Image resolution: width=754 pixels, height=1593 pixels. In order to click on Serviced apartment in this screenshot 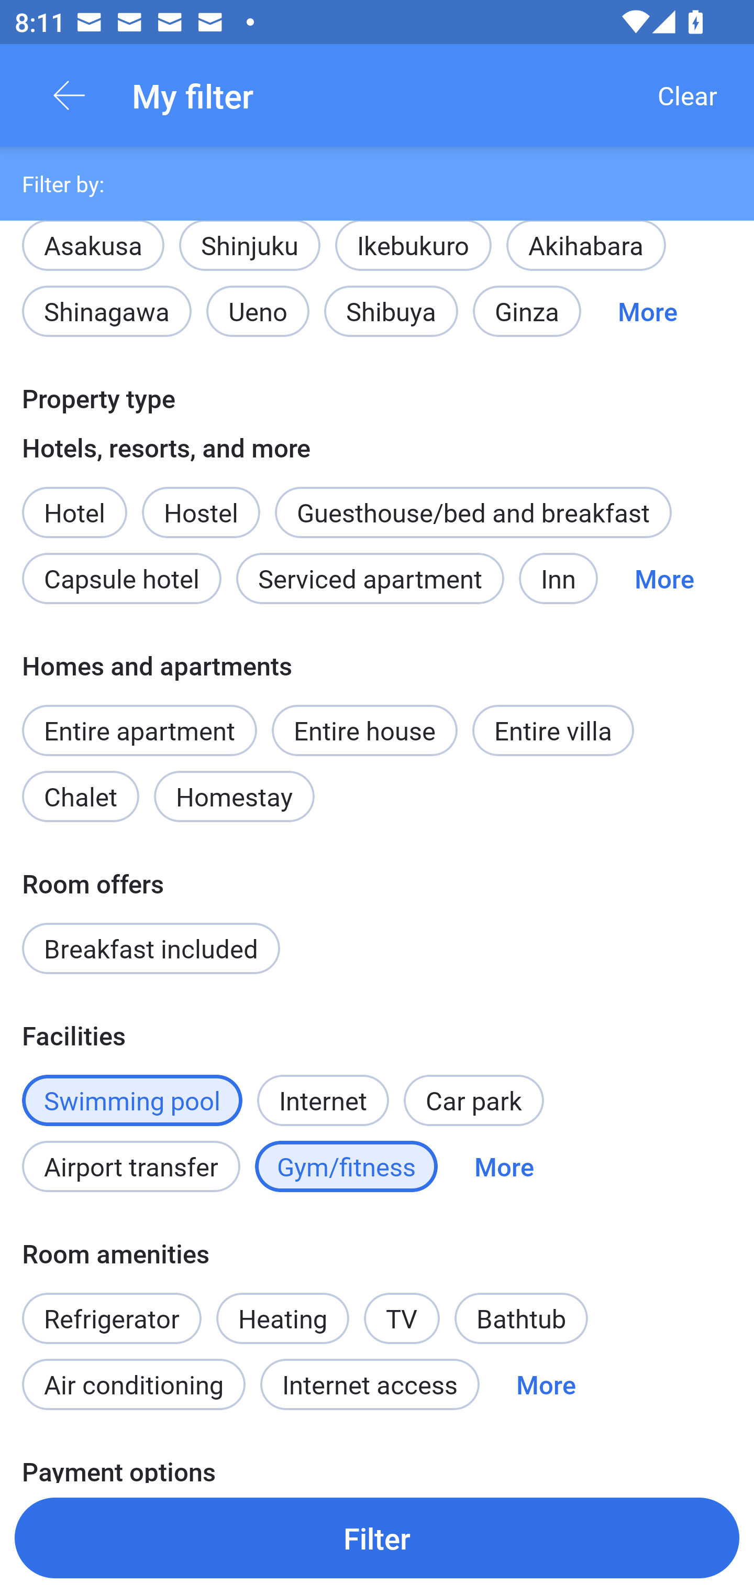, I will do `click(370, 579)`.